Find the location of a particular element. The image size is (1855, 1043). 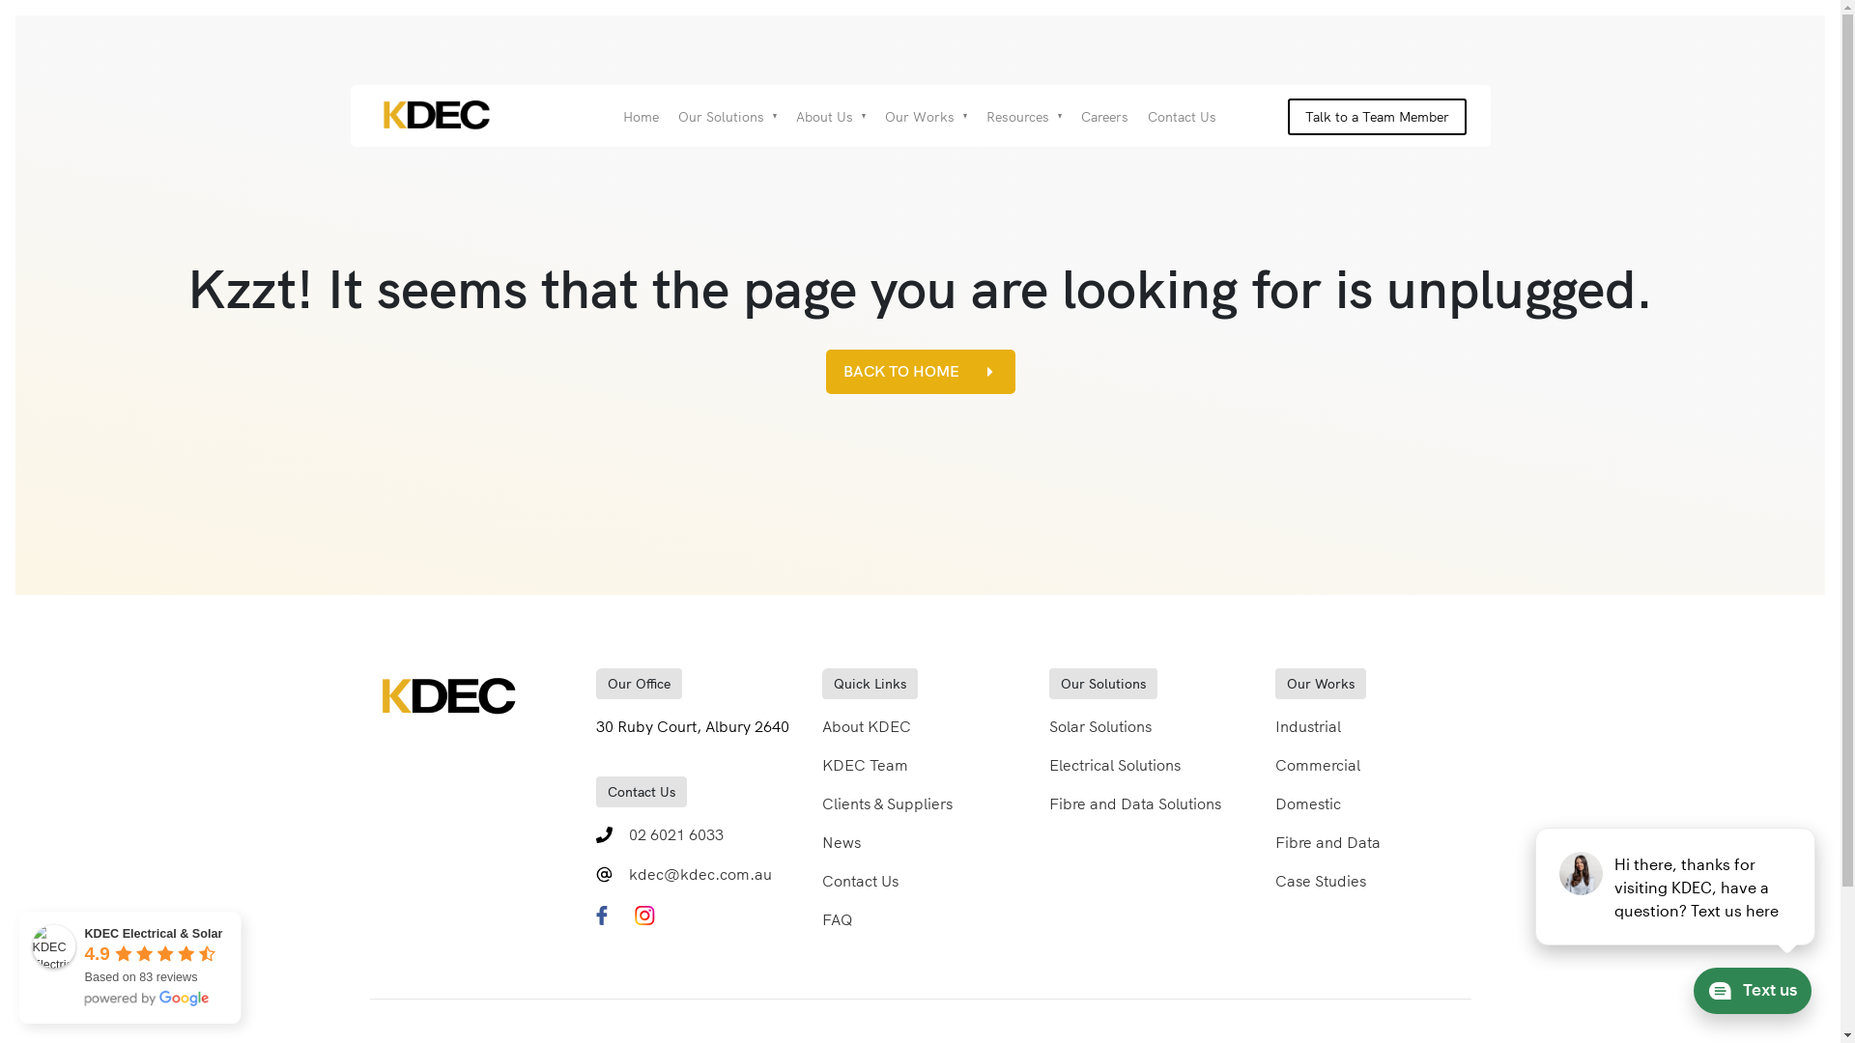

Careers is located at coordinates (1105, 117).